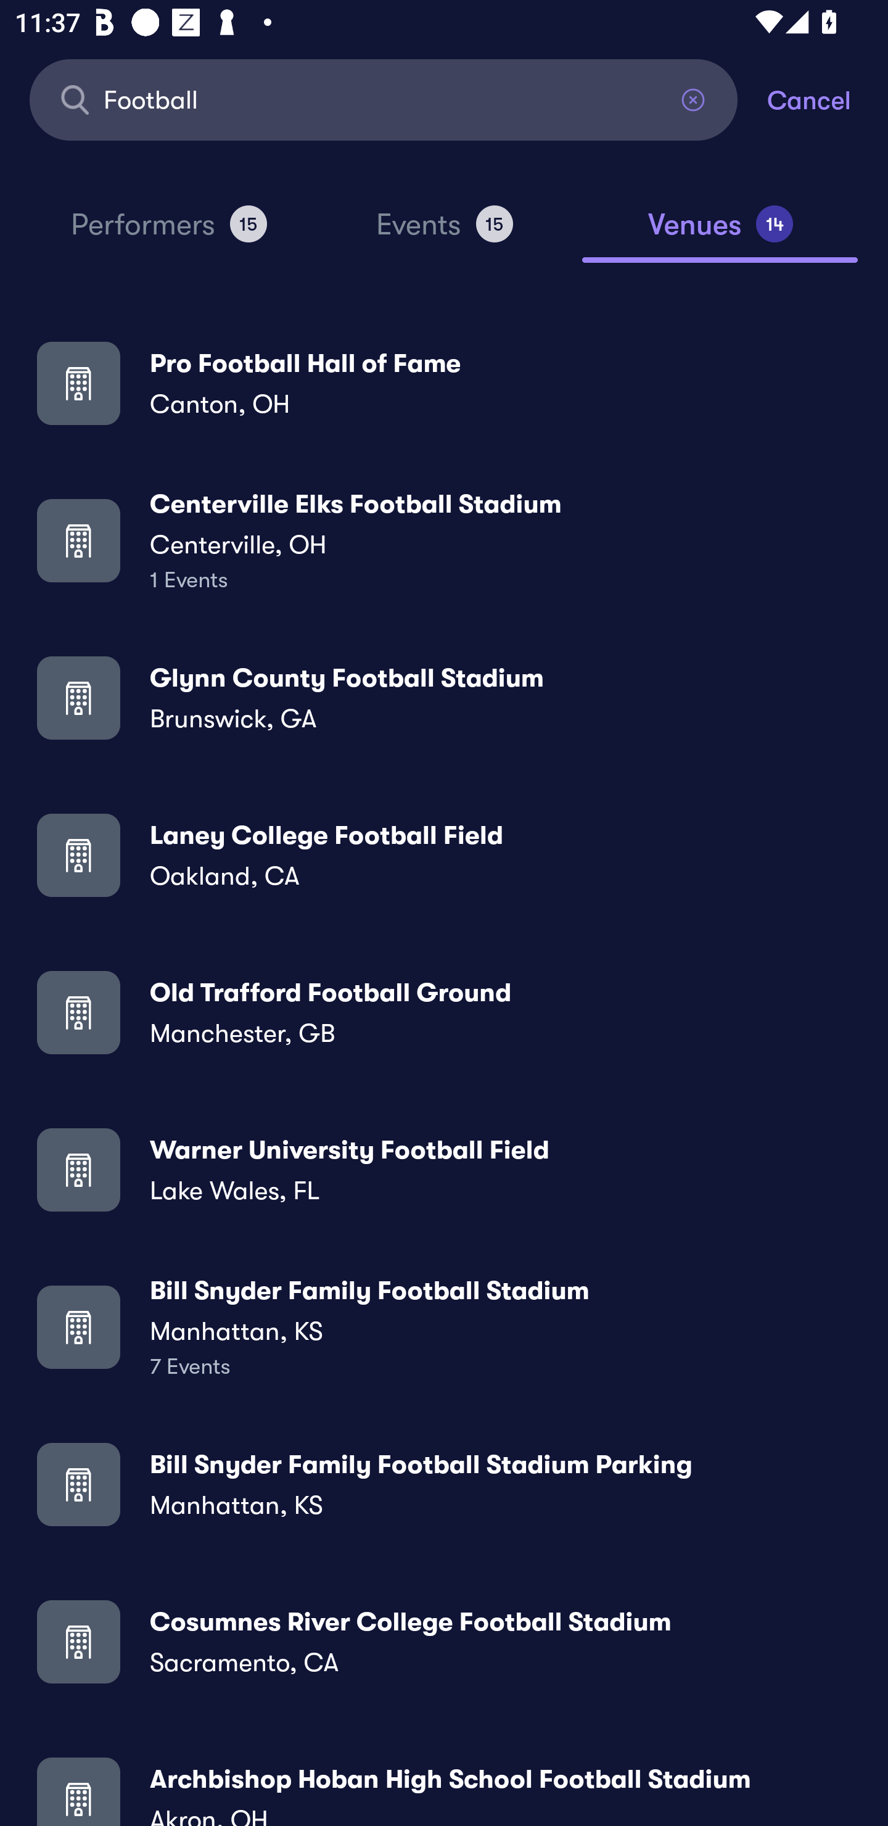 Image resolution: width=888 pixels, height=1826 pixels. What do you see at coordinates (444, 382) in the screenshot?
I see `Pro Football Hall of Fame Canton, OH` at bounding box center [444, 382].